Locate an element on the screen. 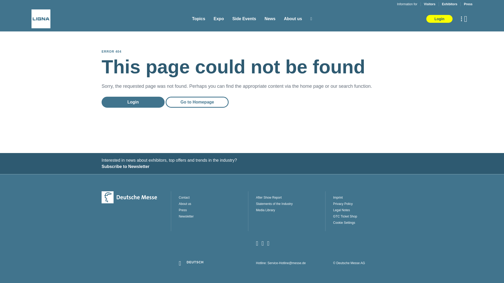 This screenshot has height=283, width=504. Subscribe to Newsletter is located at coordinates (252, 167).